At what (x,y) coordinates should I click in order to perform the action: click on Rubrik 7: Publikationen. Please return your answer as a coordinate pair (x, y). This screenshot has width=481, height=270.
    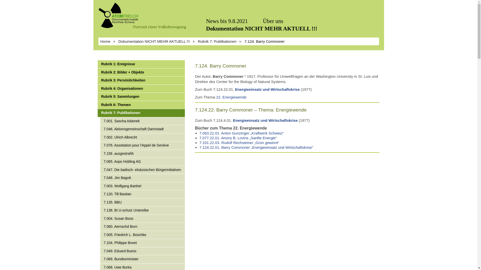
    Looking at the image, I should click on (217, 41).